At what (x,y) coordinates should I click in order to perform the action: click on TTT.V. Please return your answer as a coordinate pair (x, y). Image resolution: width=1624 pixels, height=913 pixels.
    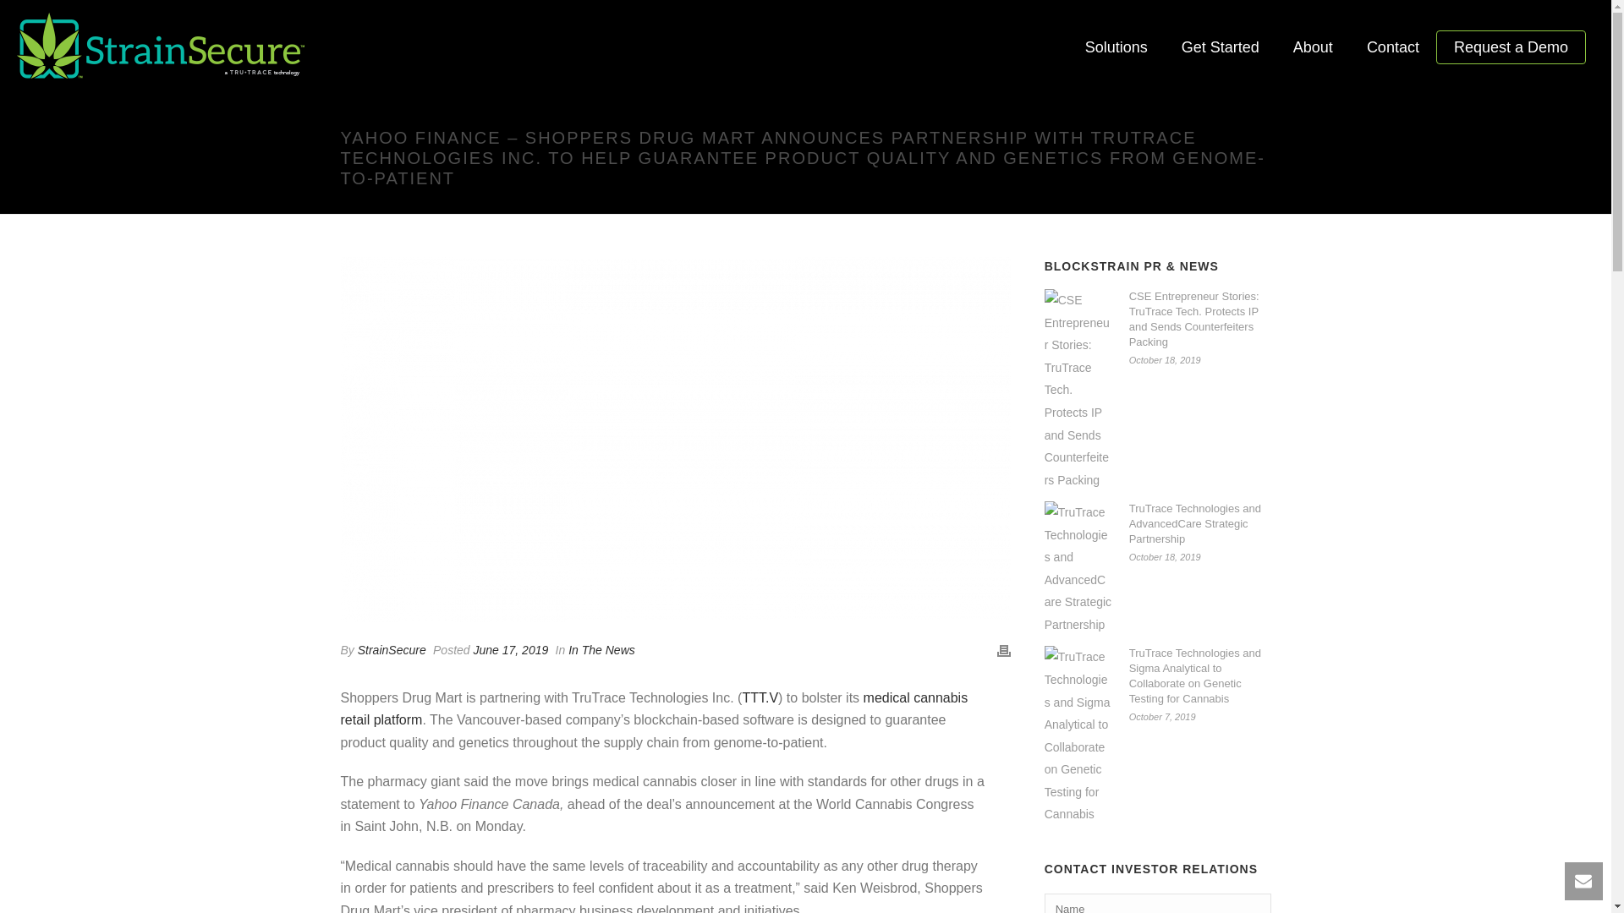
    Looking at the image, I should click on (760, 697).